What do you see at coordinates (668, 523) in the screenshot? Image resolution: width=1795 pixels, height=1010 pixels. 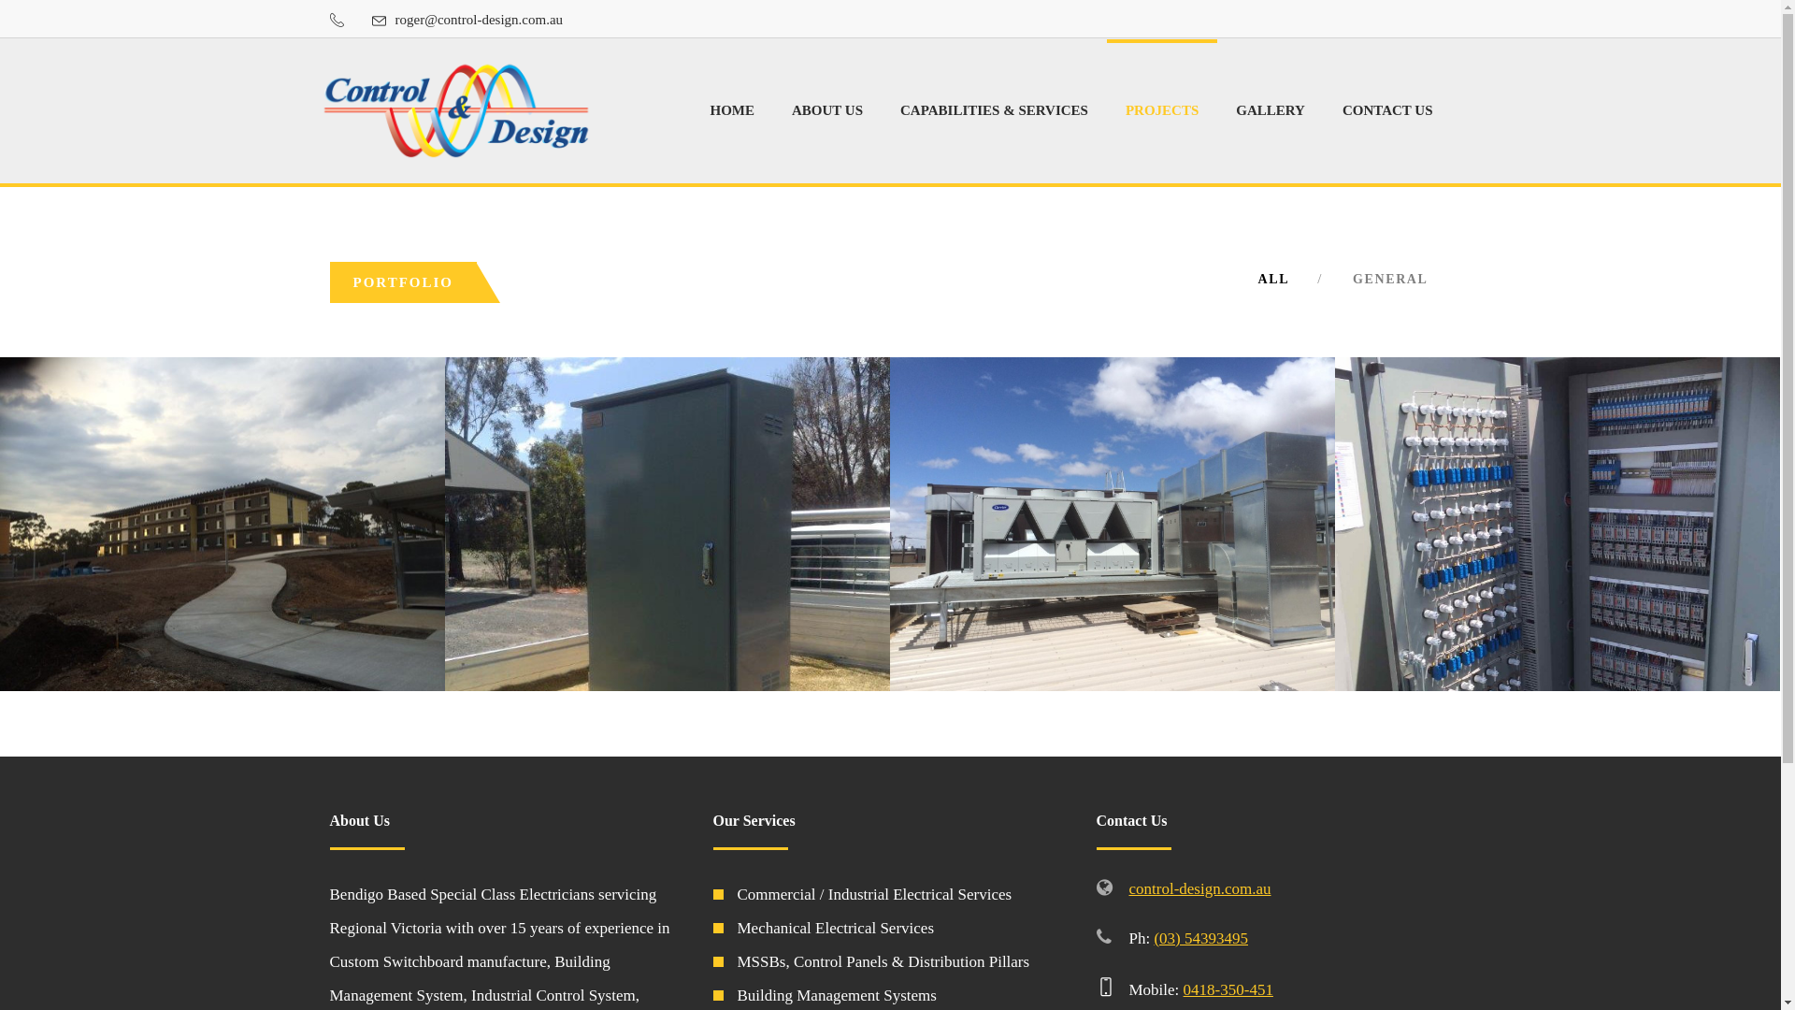 I see `Custom Switchboards` at bounding box center [668, 523].